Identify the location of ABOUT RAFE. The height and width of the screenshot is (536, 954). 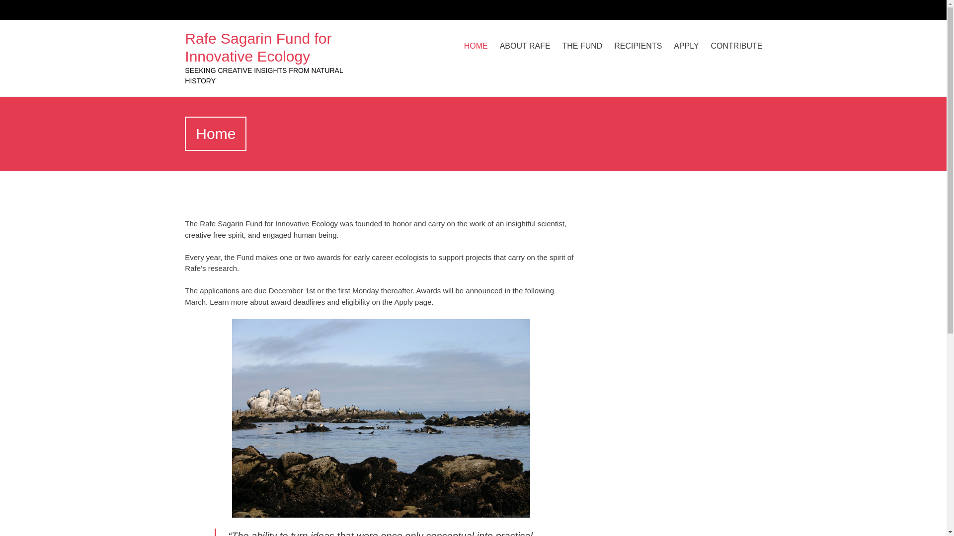
(525, 46).